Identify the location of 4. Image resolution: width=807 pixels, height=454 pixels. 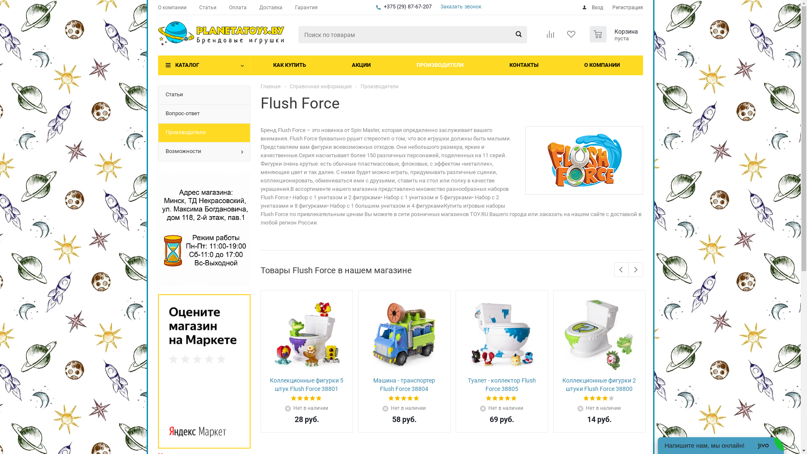
(313, 399).